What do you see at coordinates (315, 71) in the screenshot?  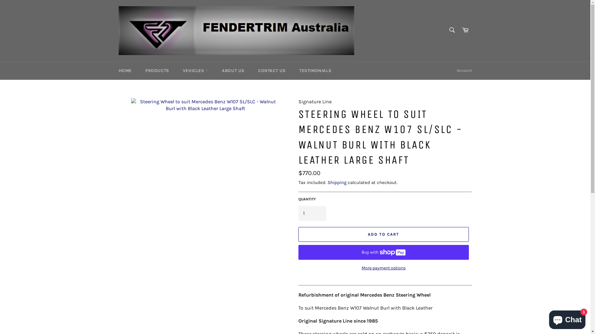 I see `TESTIMONIALS` at bounding box center [315, 71].